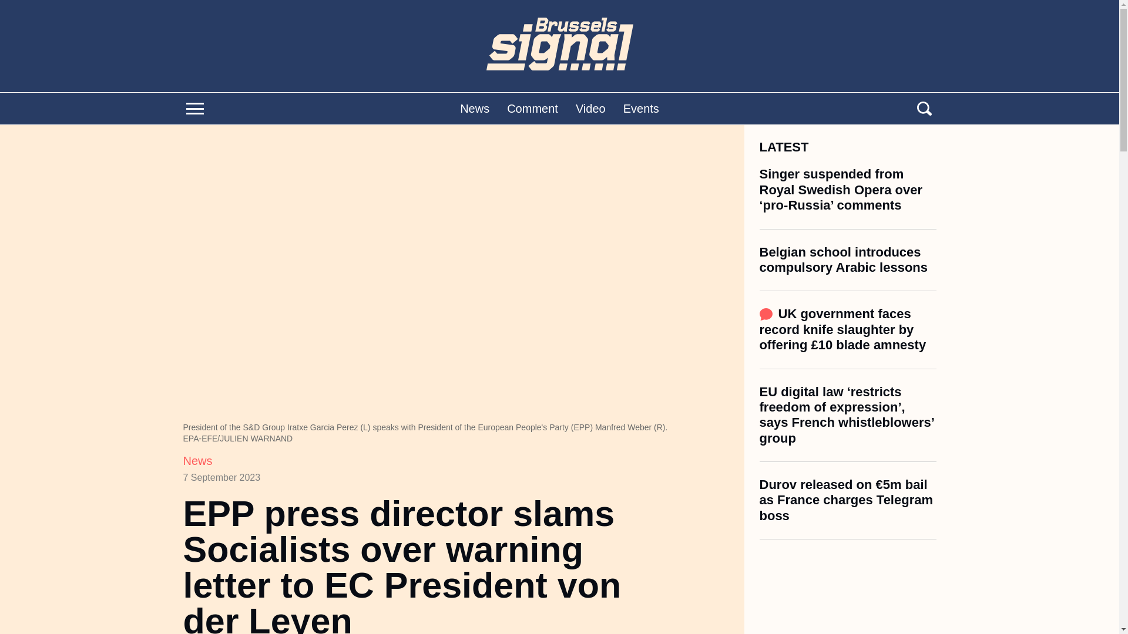  What do you see at coordinates (197, 460) in the screenshot?
I see `News` at bounding box center [197, 460].